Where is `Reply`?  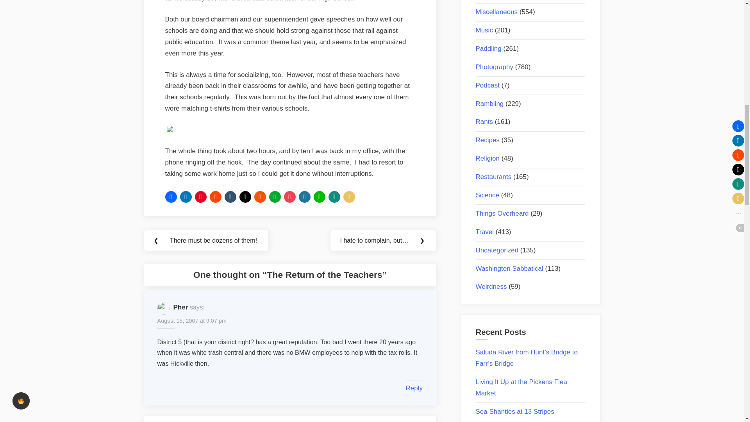 Reply is located at coordinates (414, 388).